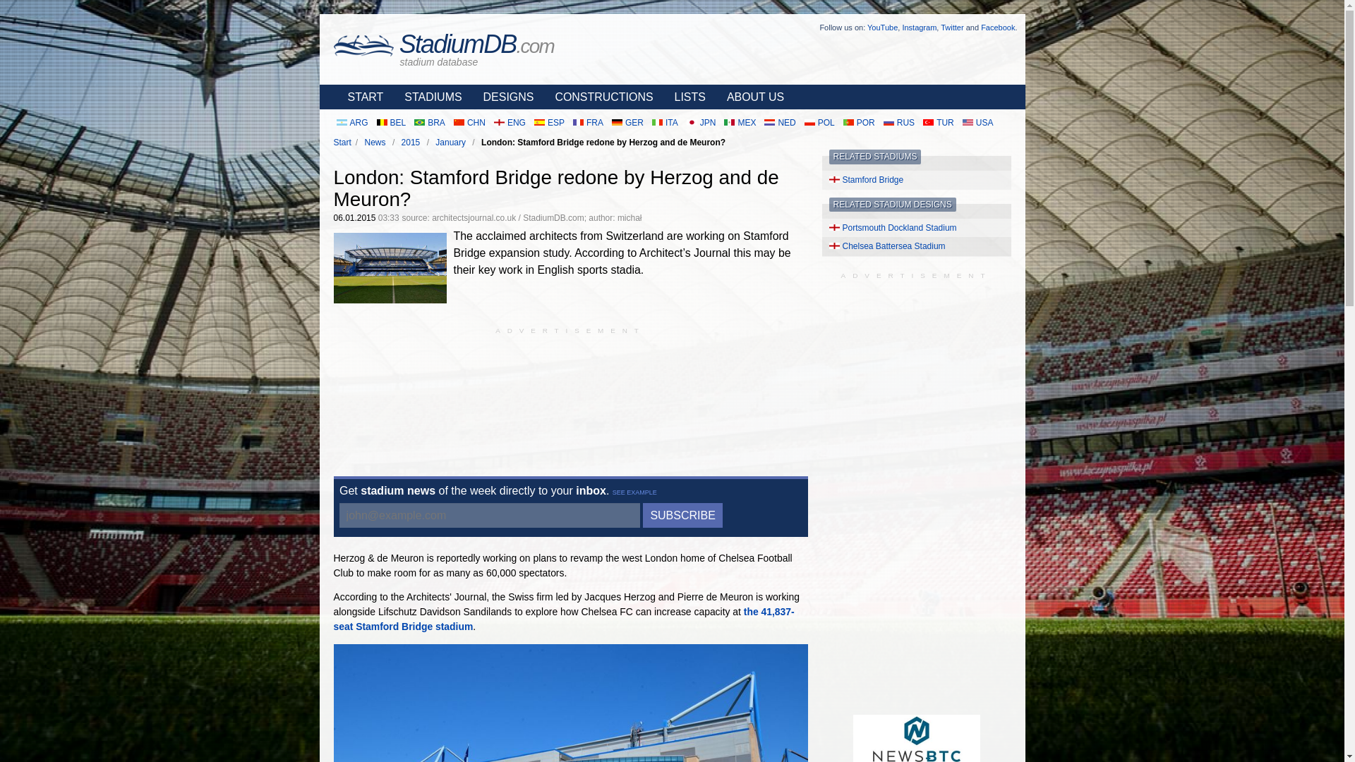  Describe the element at coordinates (779, 123) in the screenshot. I see `NED` at that location.